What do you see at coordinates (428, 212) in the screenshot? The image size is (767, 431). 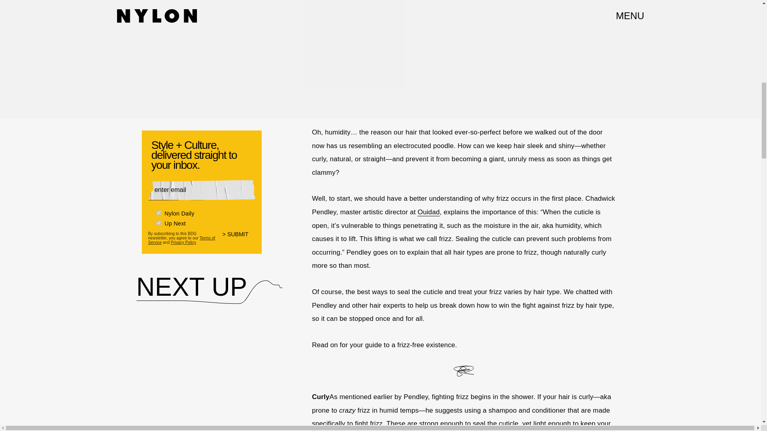 I see `Ouidad` at bounding box center [428, 212].